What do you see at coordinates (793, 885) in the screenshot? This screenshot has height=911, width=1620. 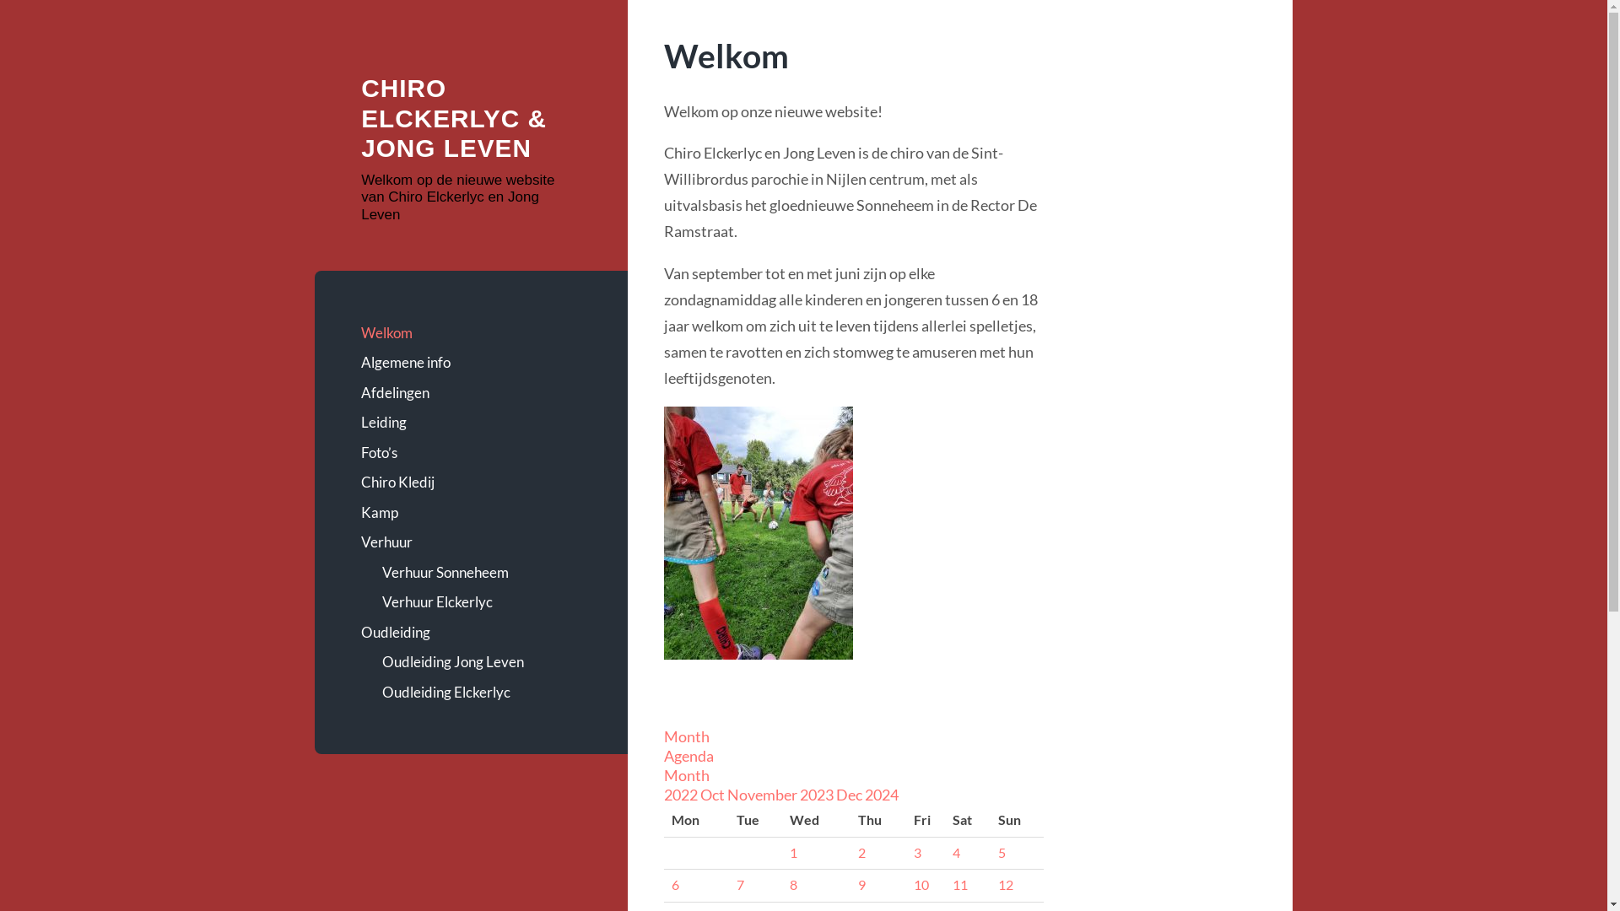 I see `8` at bounding box center [793, 885].